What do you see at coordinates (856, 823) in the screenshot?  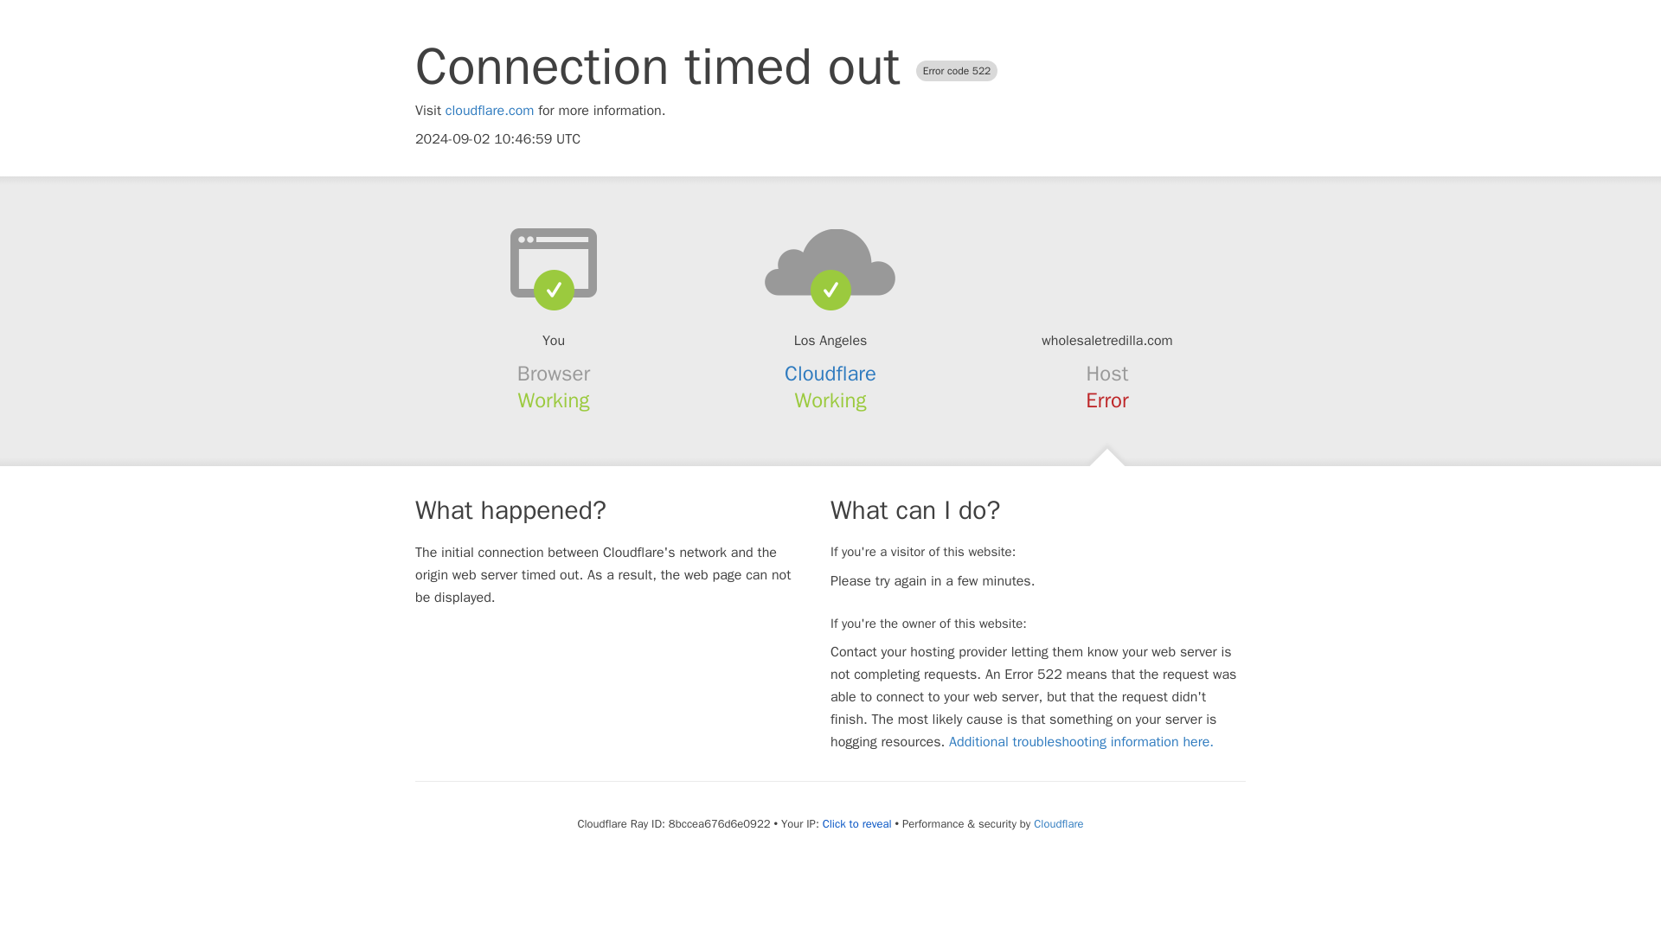 I see `Click to reveal` at bounding box center [856, 823].